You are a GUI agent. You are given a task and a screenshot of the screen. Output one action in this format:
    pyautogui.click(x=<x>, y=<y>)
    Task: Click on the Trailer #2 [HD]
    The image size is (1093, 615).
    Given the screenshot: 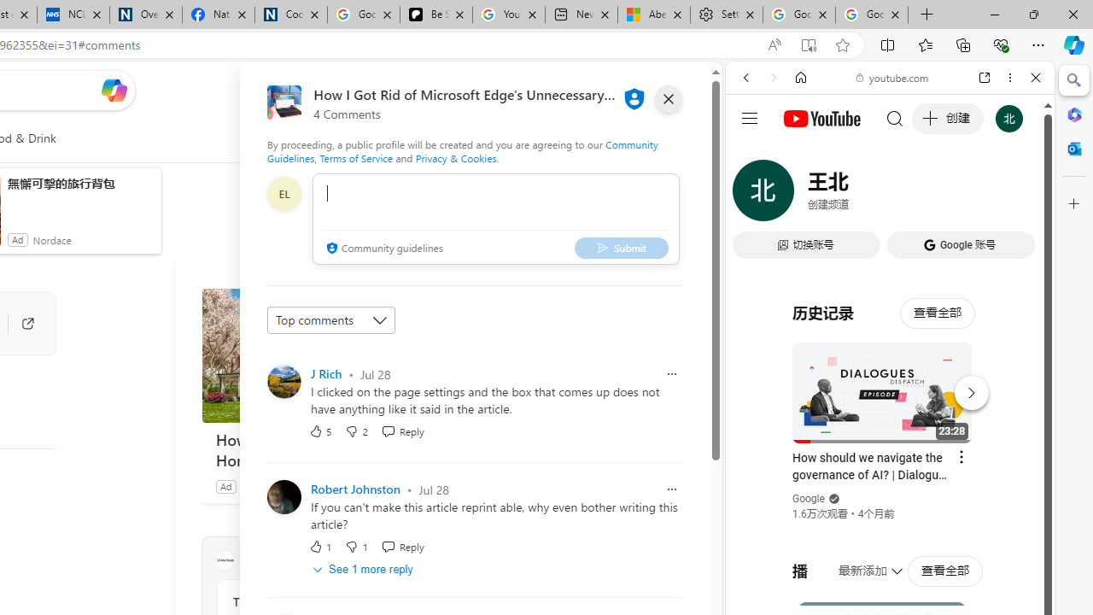 What is the action you would take?
    pyautogui.click(x=890, y=507)
    